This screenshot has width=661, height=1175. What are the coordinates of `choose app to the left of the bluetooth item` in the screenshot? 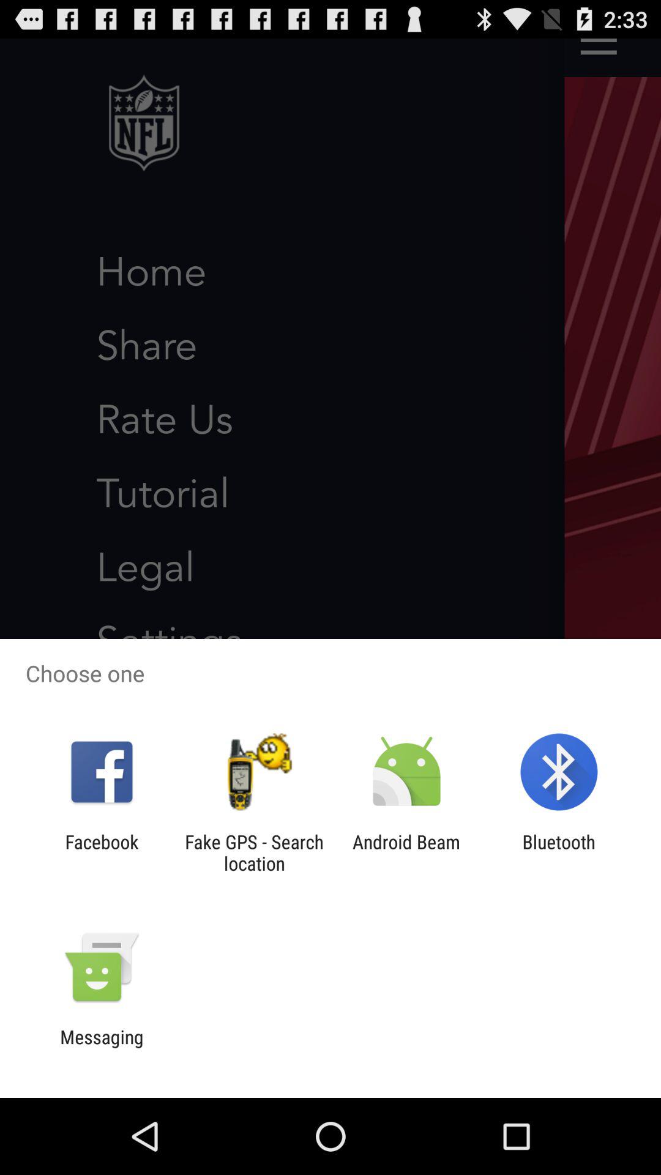 It's located at (406, 852).